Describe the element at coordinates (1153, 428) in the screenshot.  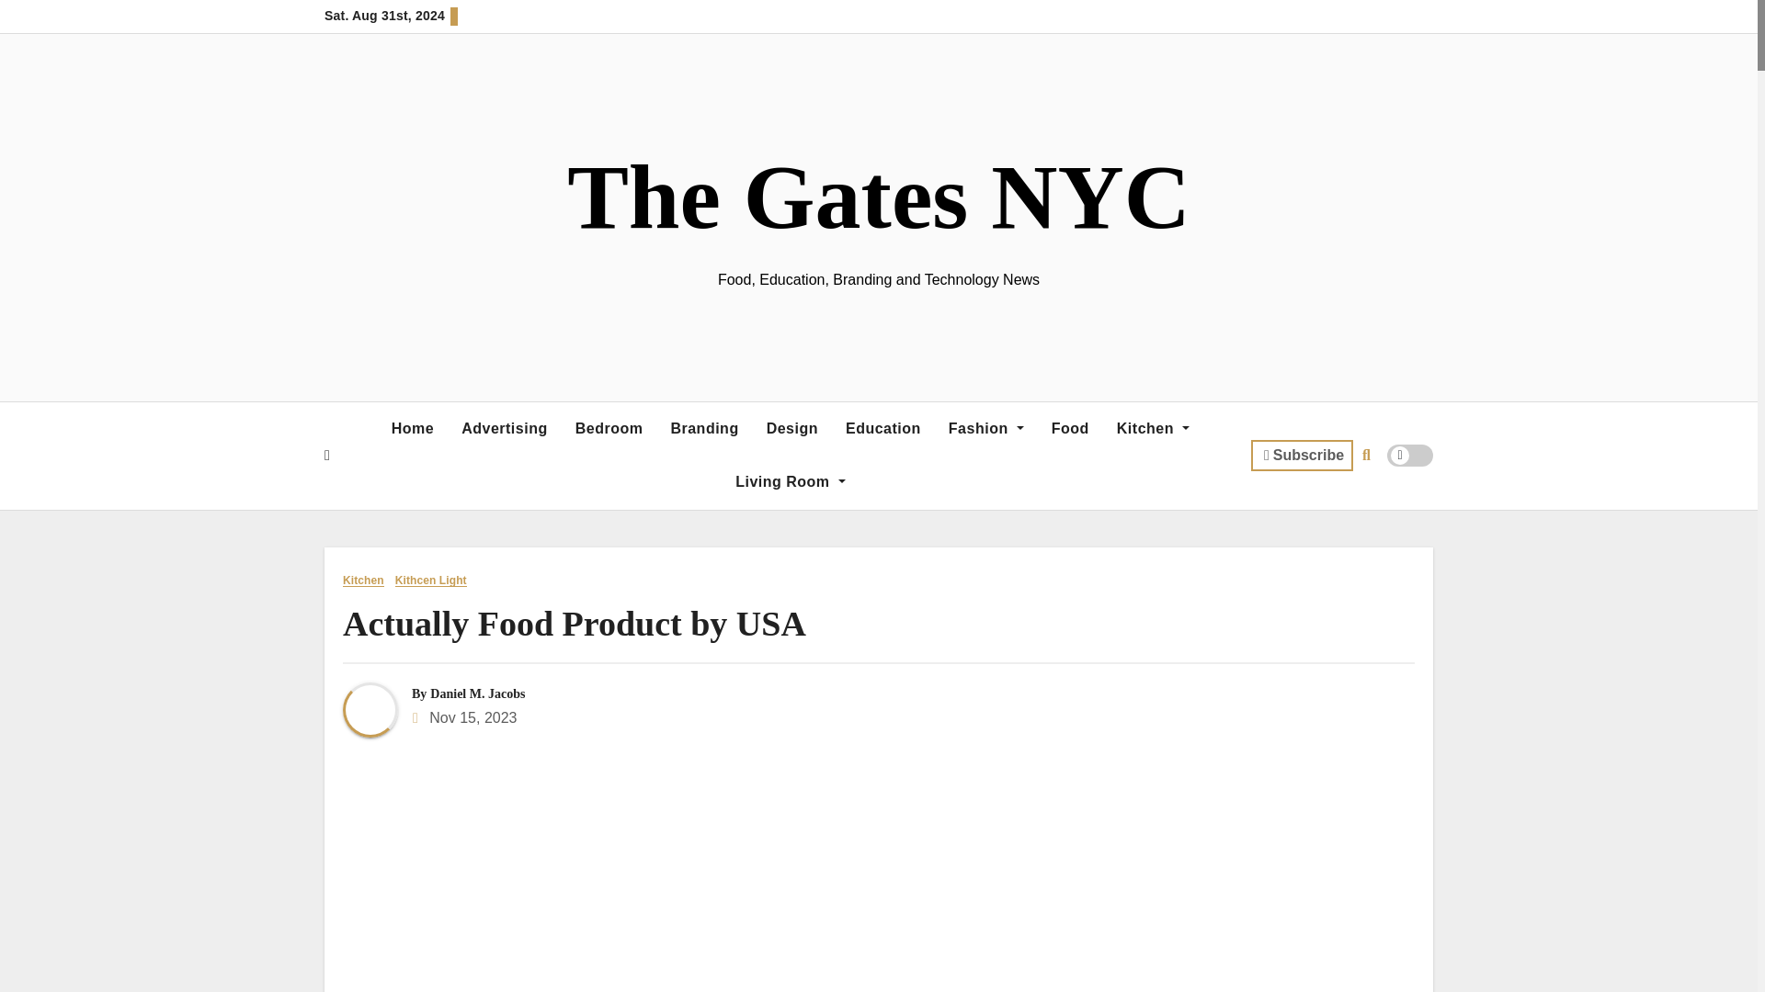
I see `Kitchen` at that location.